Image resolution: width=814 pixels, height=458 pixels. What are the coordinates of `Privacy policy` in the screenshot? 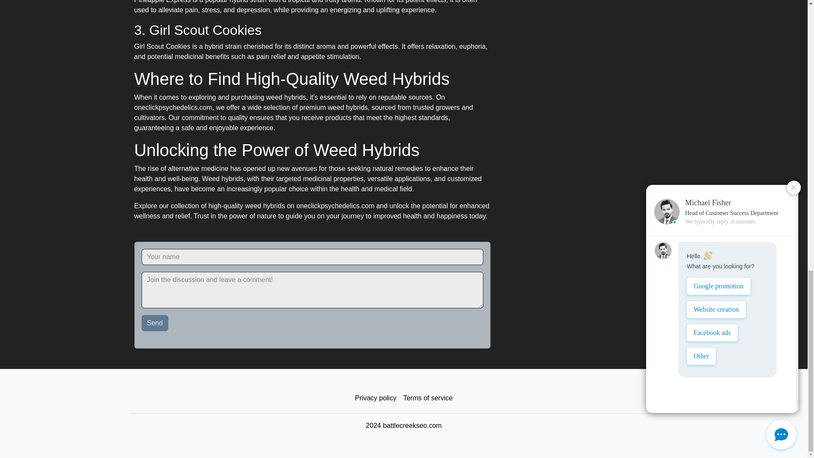 It's located at (376, 398).